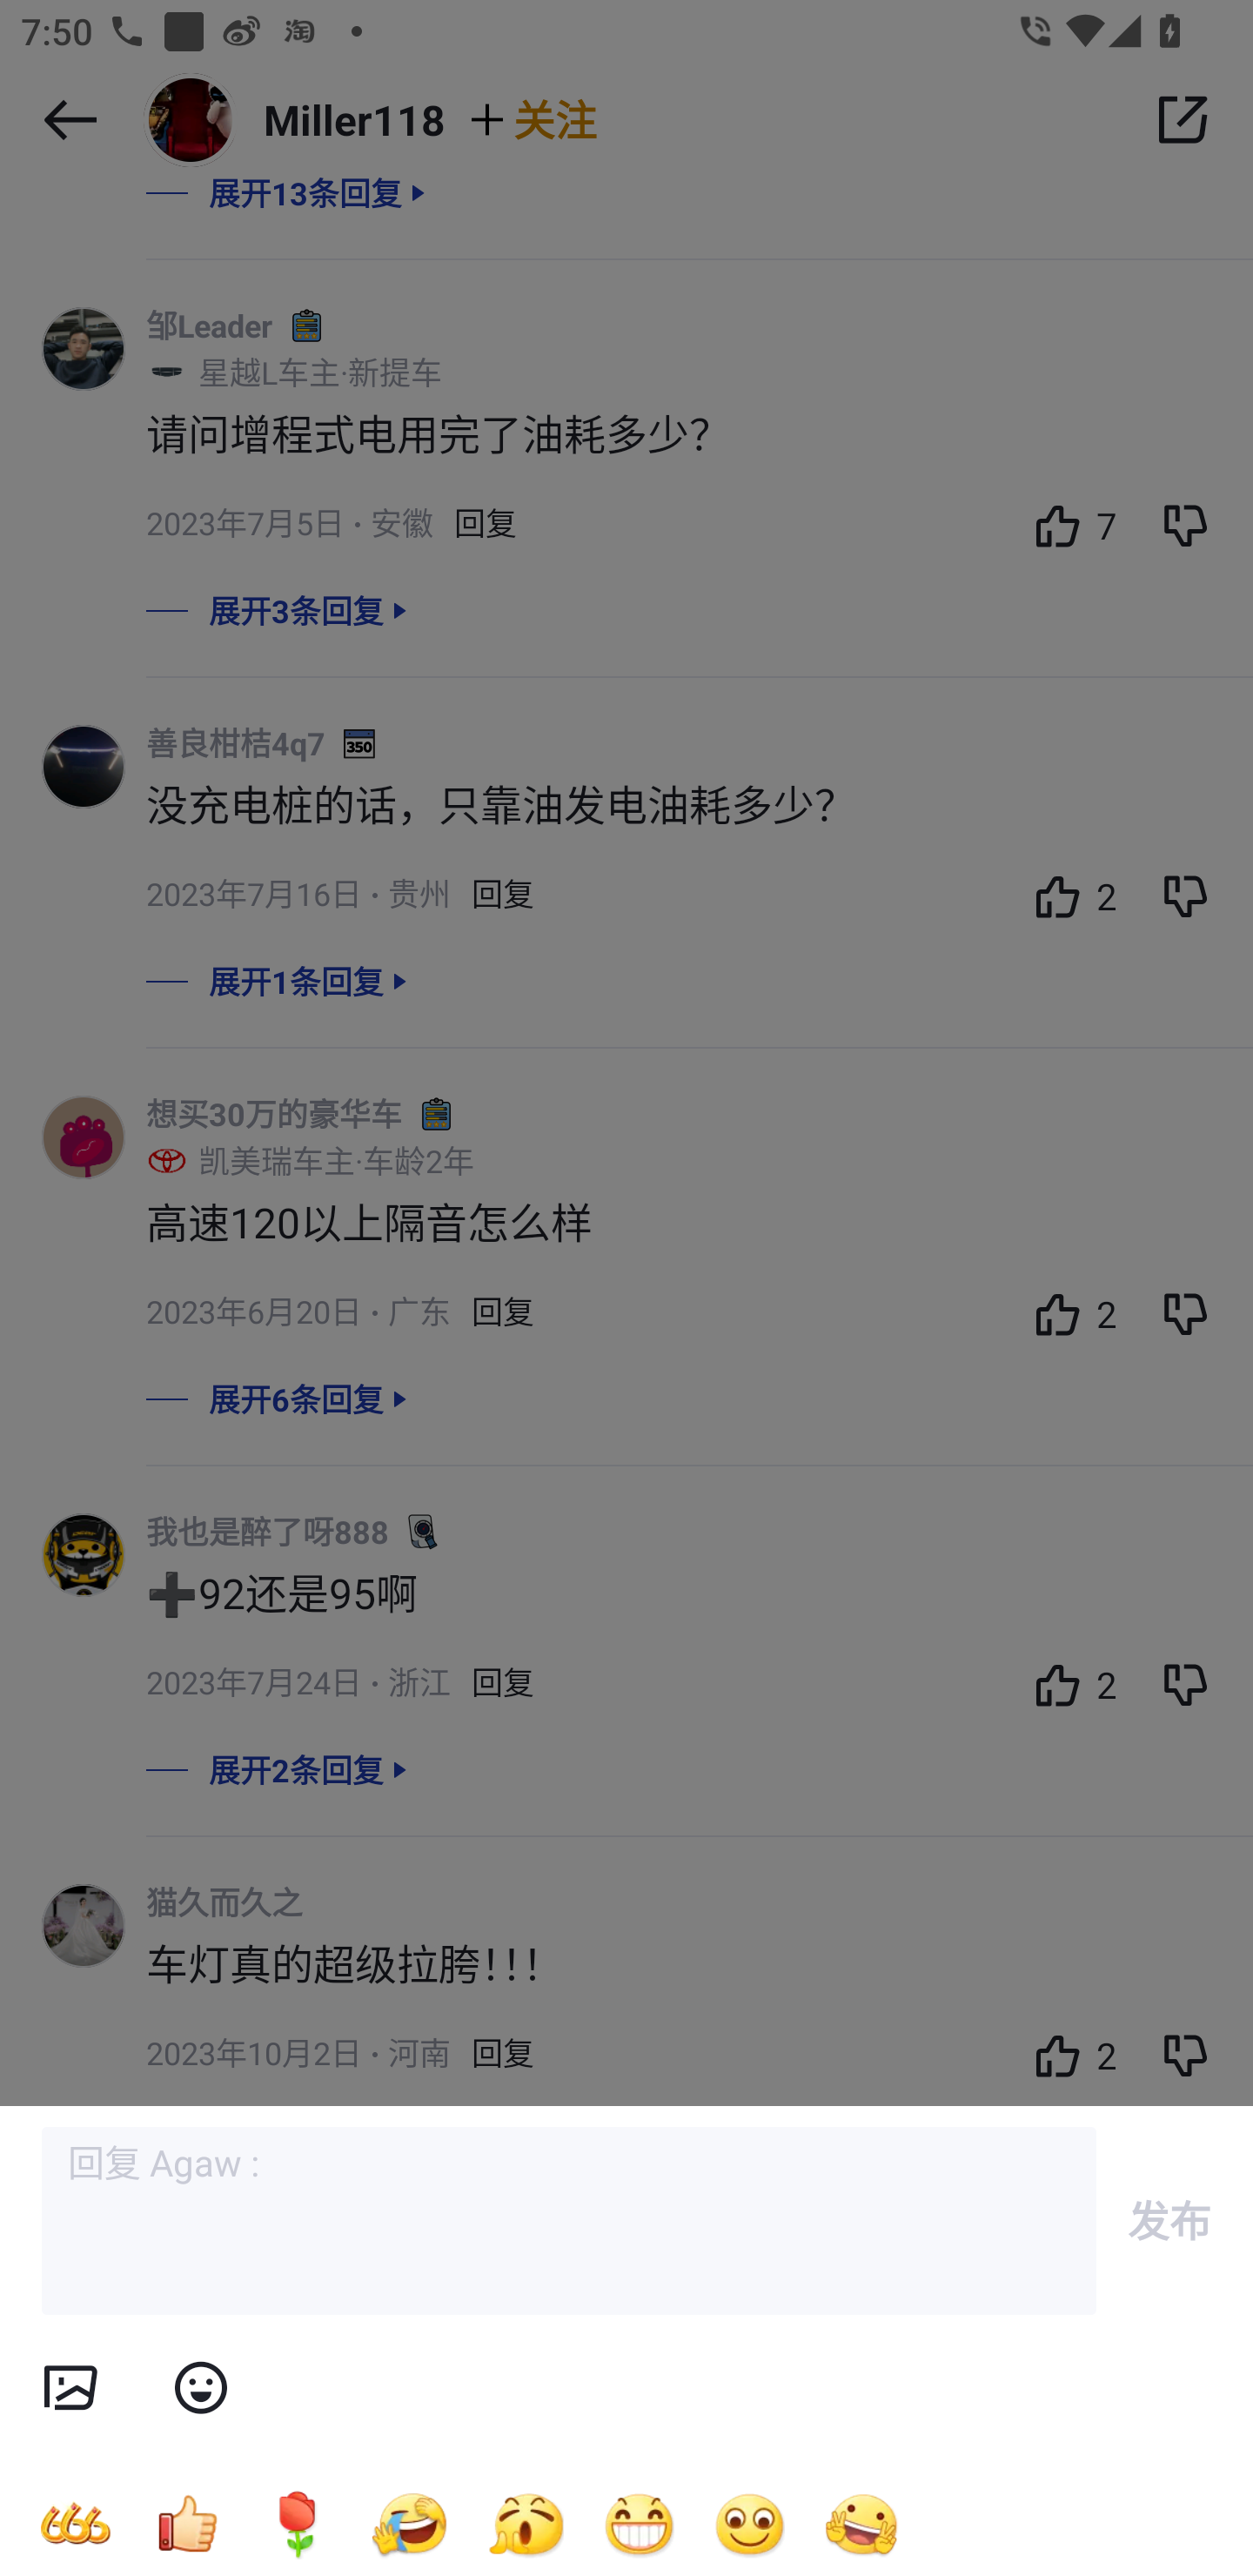 This screenshot has width=1253, height=2576. Describe the element at coordinates (639, 2523) in the screenshot. I see `[呲牙]` at that location.